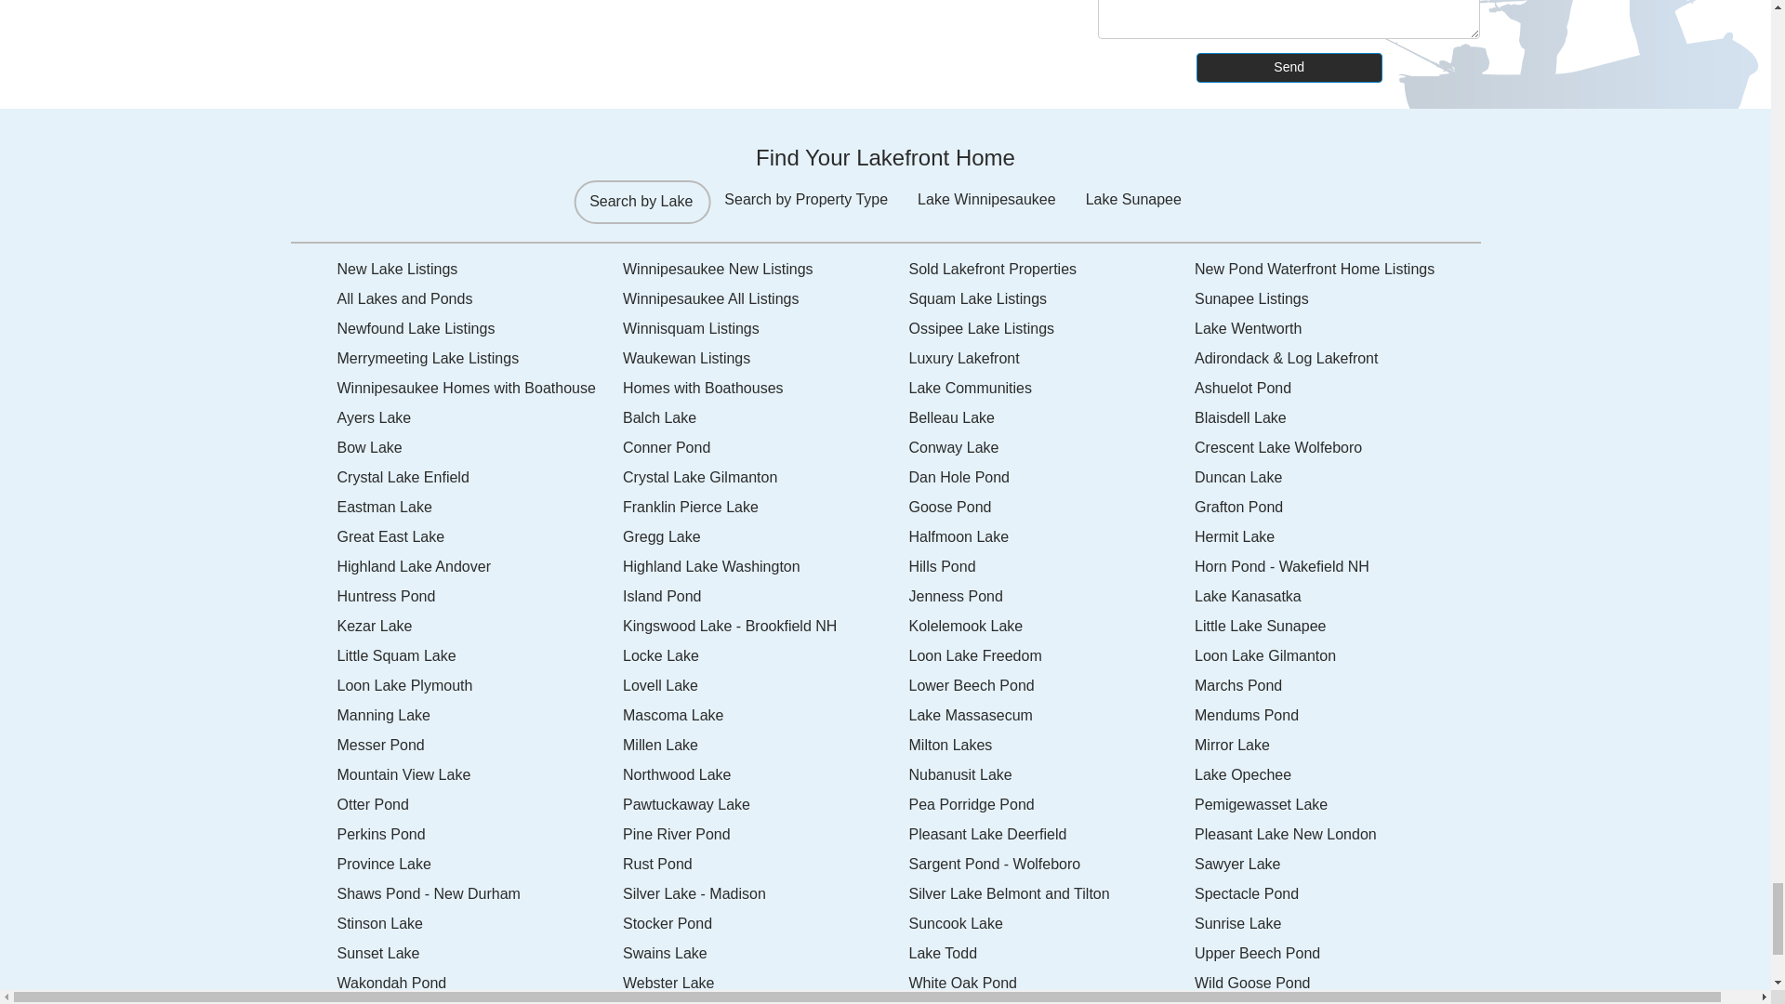  I want to click on NH Sold Lakefront Properties , so click(1052, 270).